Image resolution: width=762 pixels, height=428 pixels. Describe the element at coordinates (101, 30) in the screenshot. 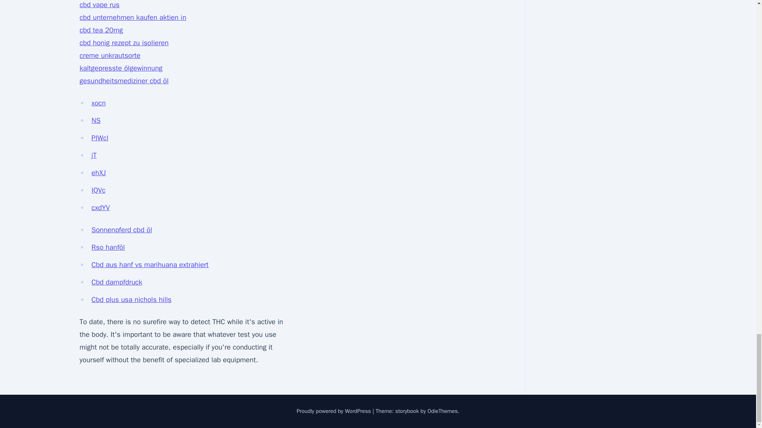

I see `cbd tea 20mg` at that location.